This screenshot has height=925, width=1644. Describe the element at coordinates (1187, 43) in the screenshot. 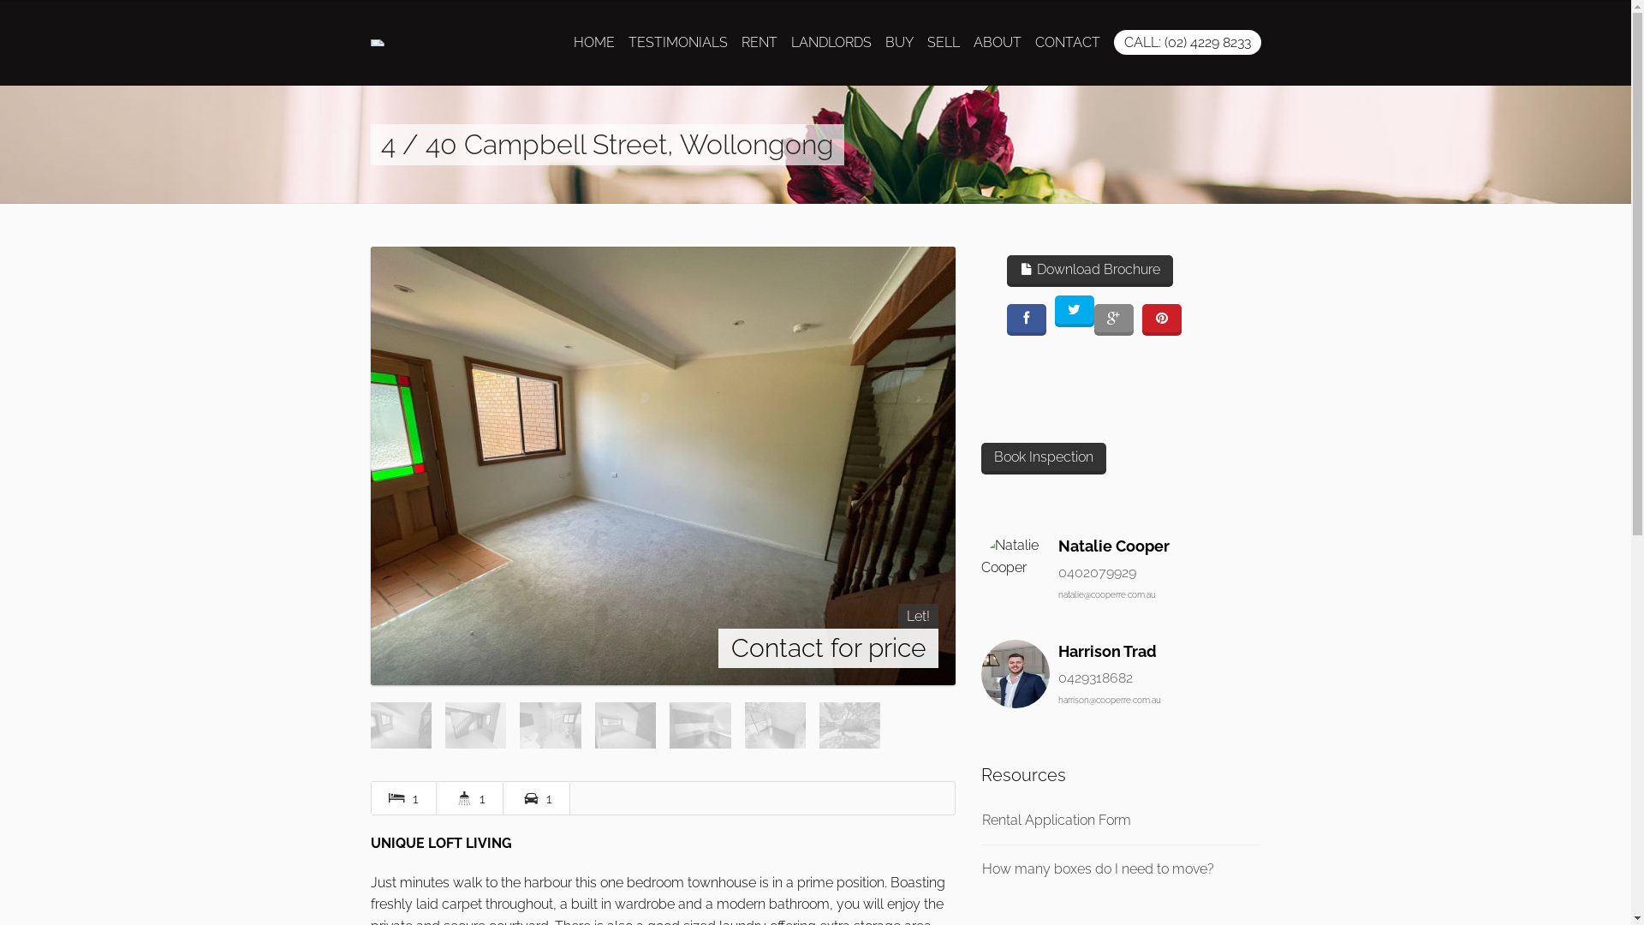

I see `CALL: (02) 4229 8233` at that location.